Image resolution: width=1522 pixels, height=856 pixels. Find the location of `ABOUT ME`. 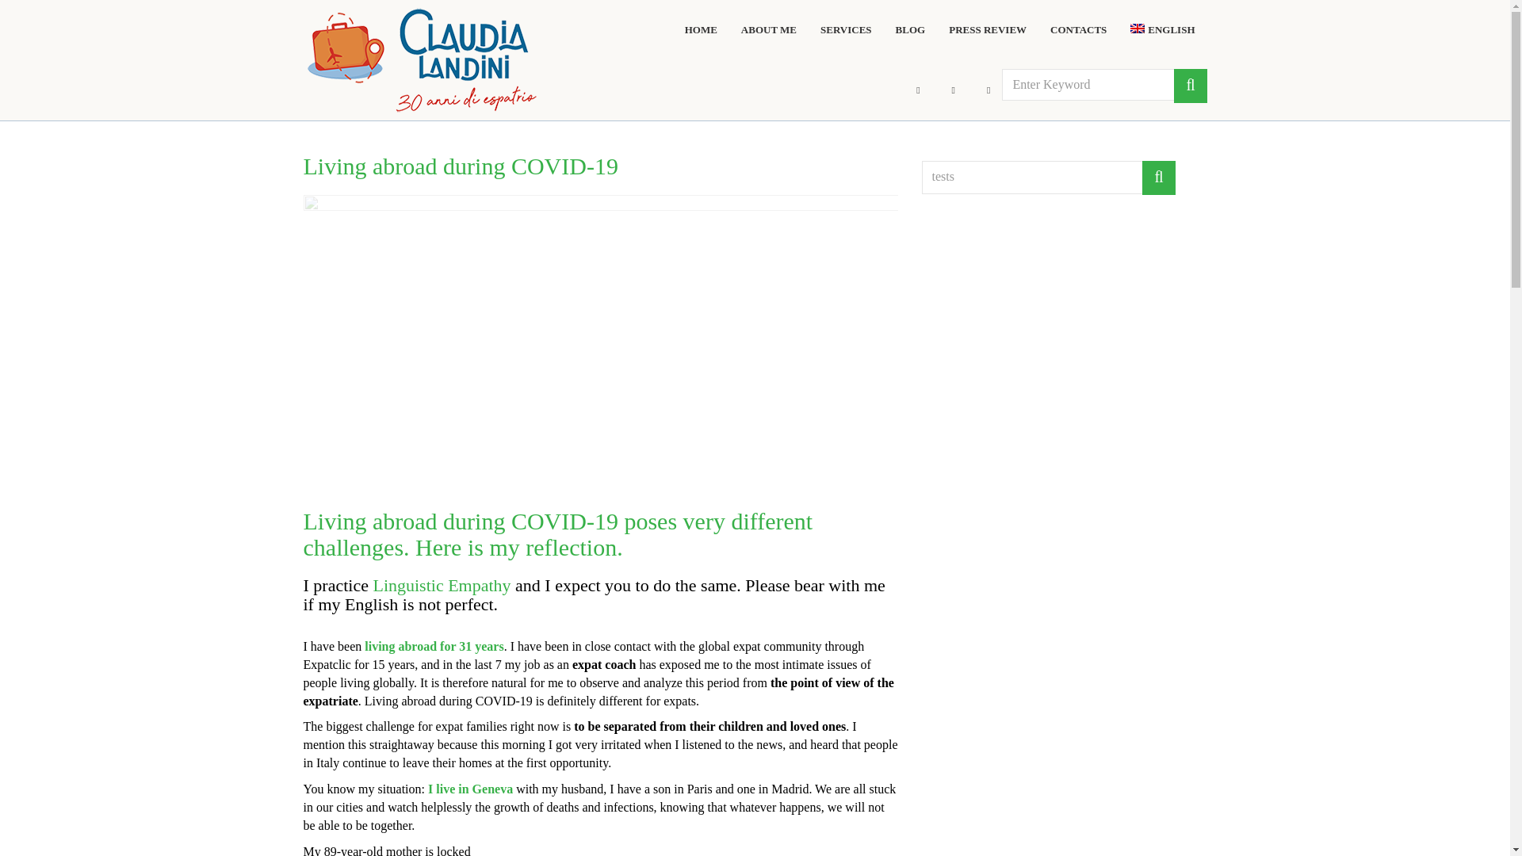

ABOUT ME is located at coordinates (769, 30).